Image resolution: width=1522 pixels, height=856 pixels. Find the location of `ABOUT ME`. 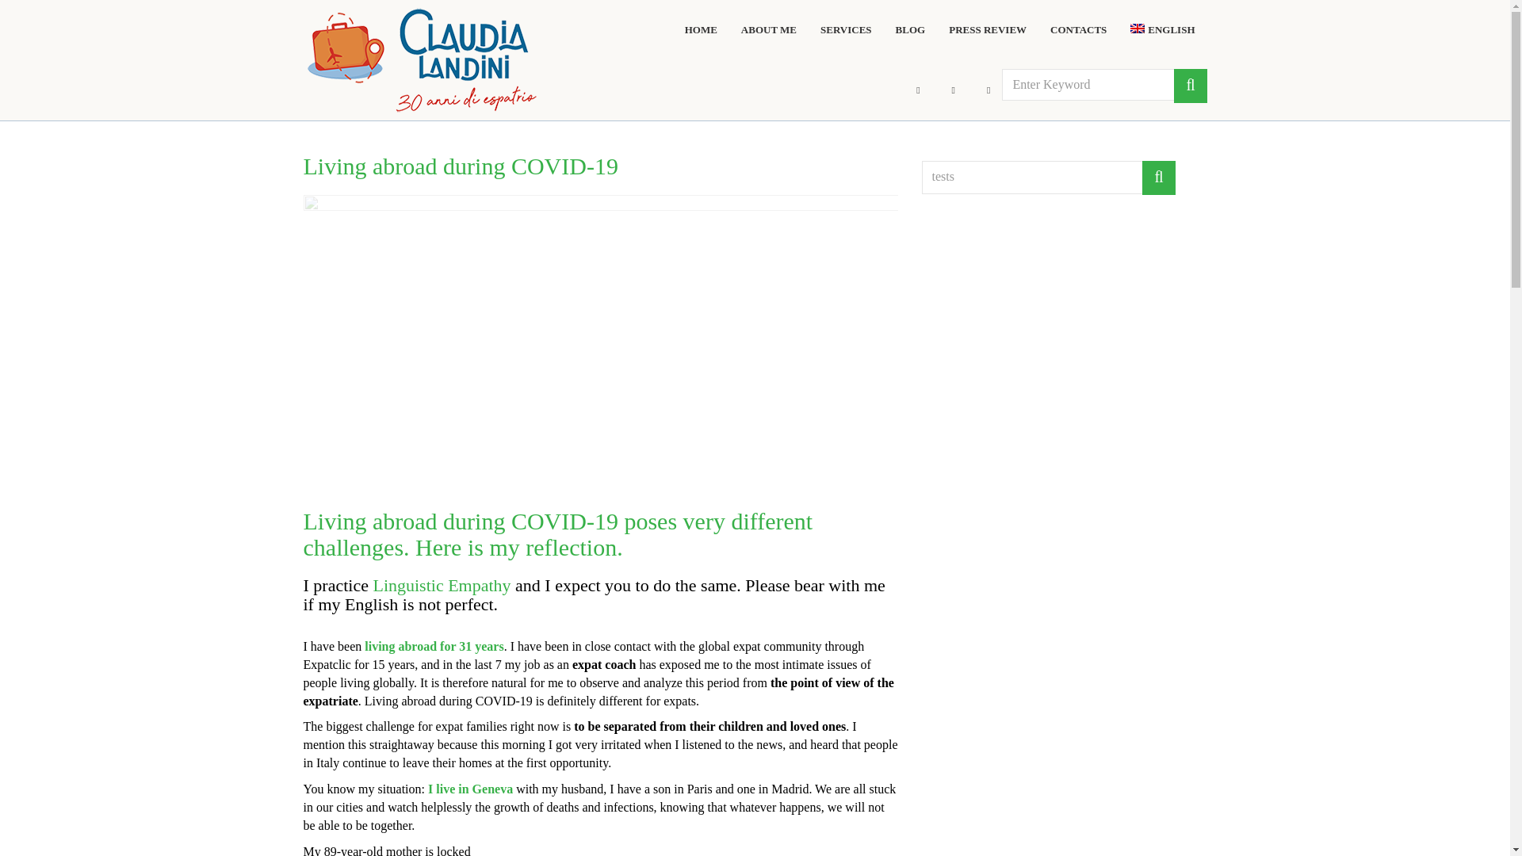

ABOUT ME is located at coordinates (769, 30).